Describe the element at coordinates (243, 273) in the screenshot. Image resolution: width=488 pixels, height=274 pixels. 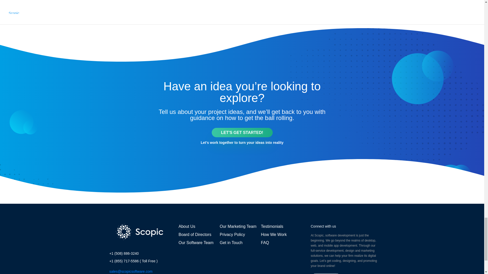
I see `Follow on Instagram` at that location.